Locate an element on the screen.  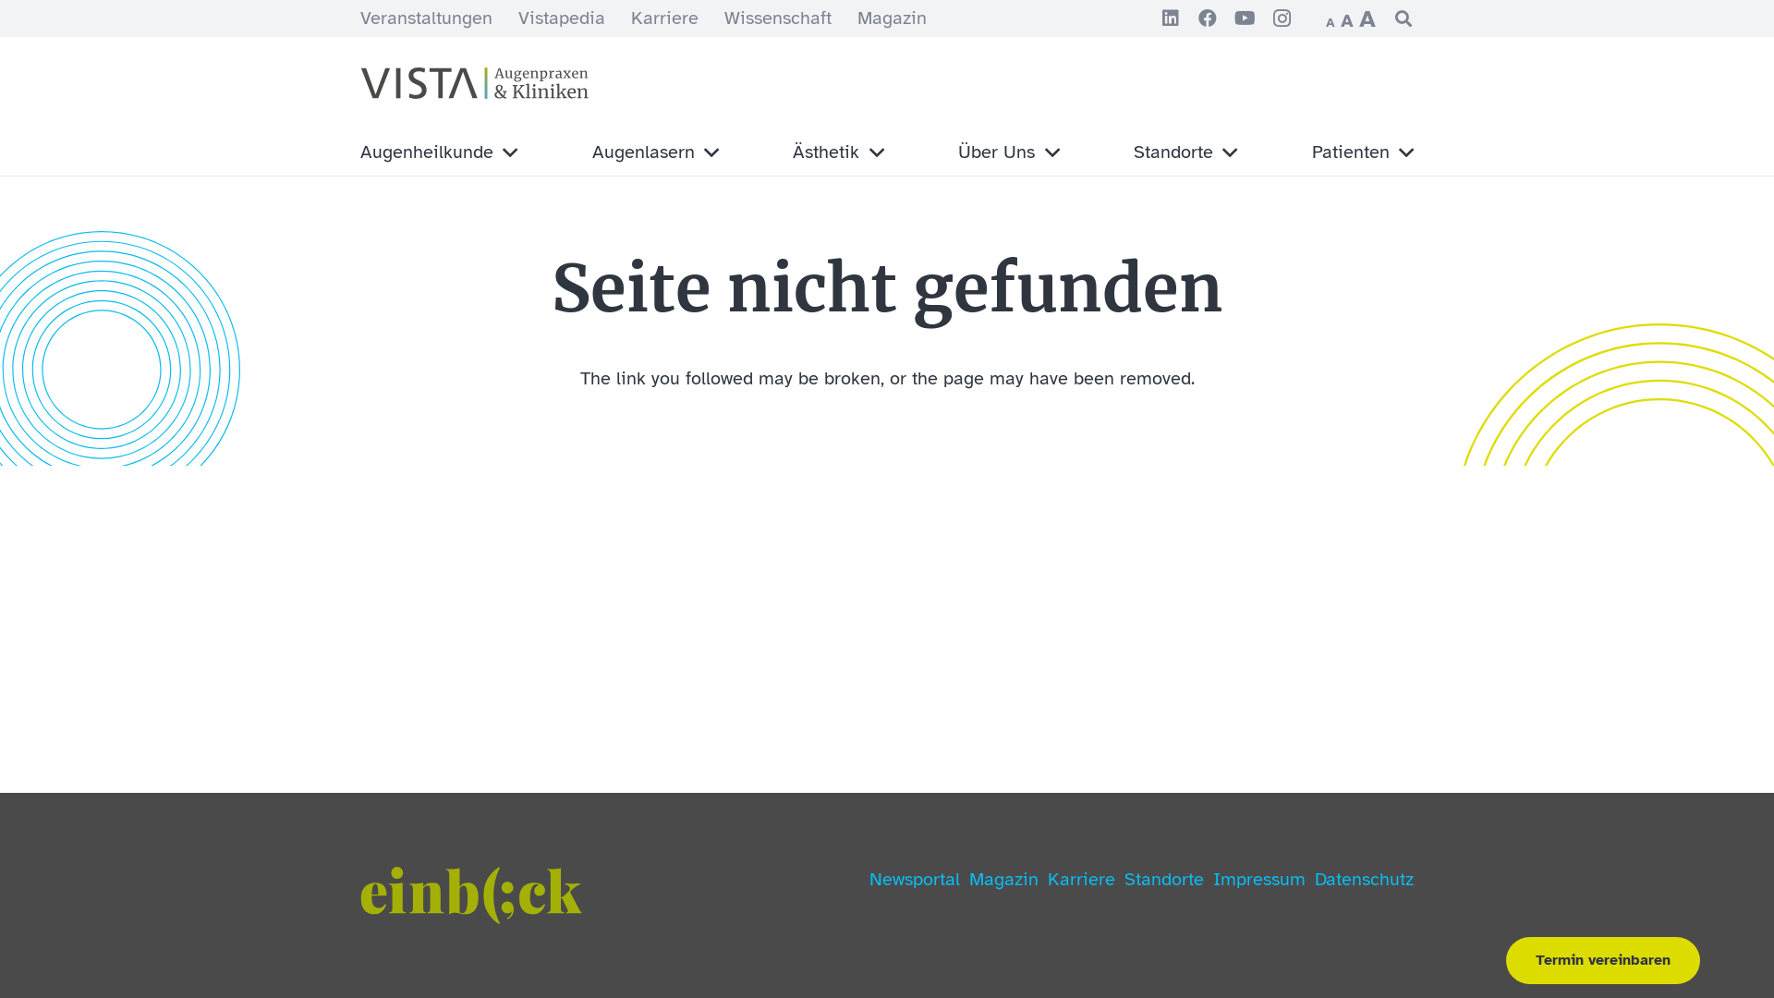
LinkedIn is located at coordinates (1171, 18).